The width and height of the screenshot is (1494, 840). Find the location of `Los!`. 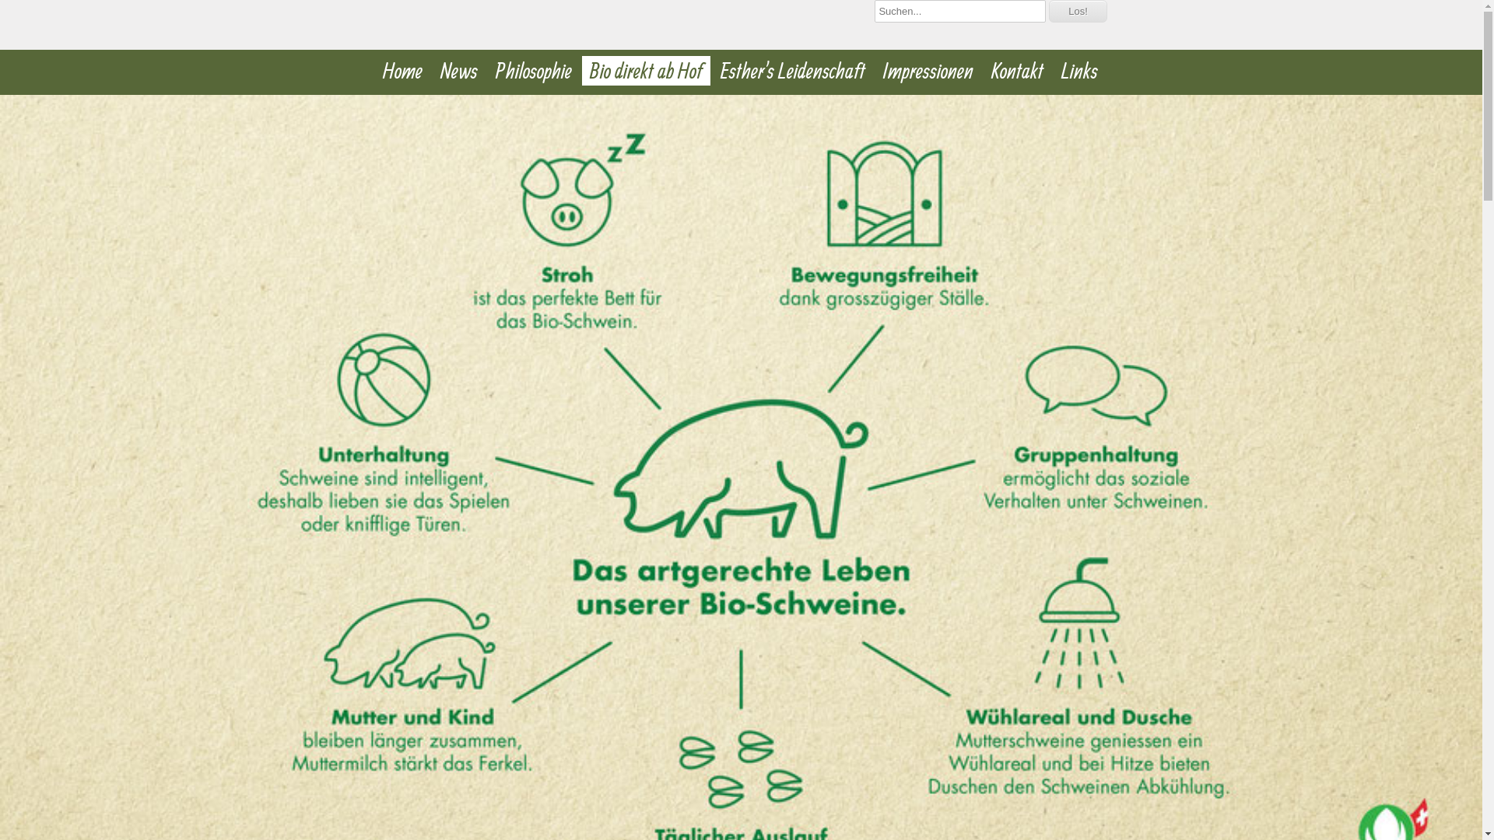

Los! is located at coordinates (1078, 11).